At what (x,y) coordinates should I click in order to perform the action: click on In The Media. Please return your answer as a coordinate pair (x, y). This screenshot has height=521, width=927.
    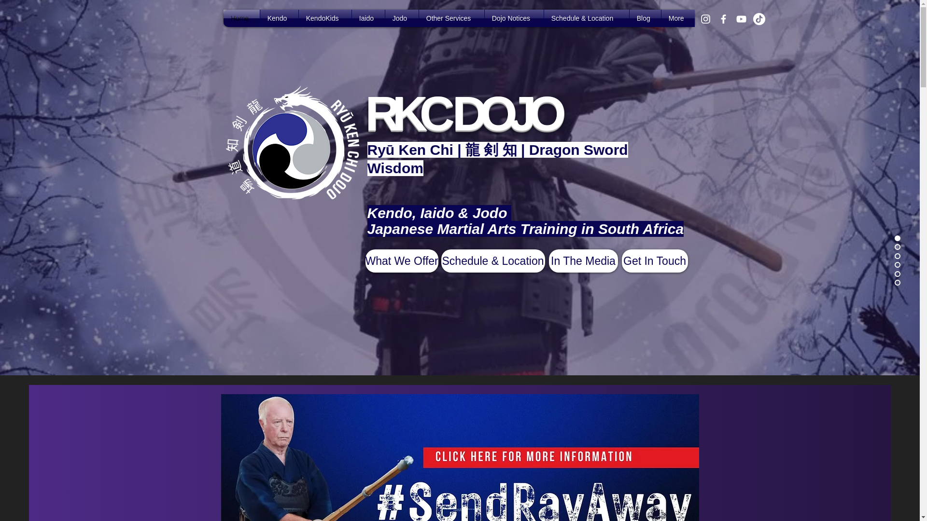
    Looking at the image, I should click on (583, 260).